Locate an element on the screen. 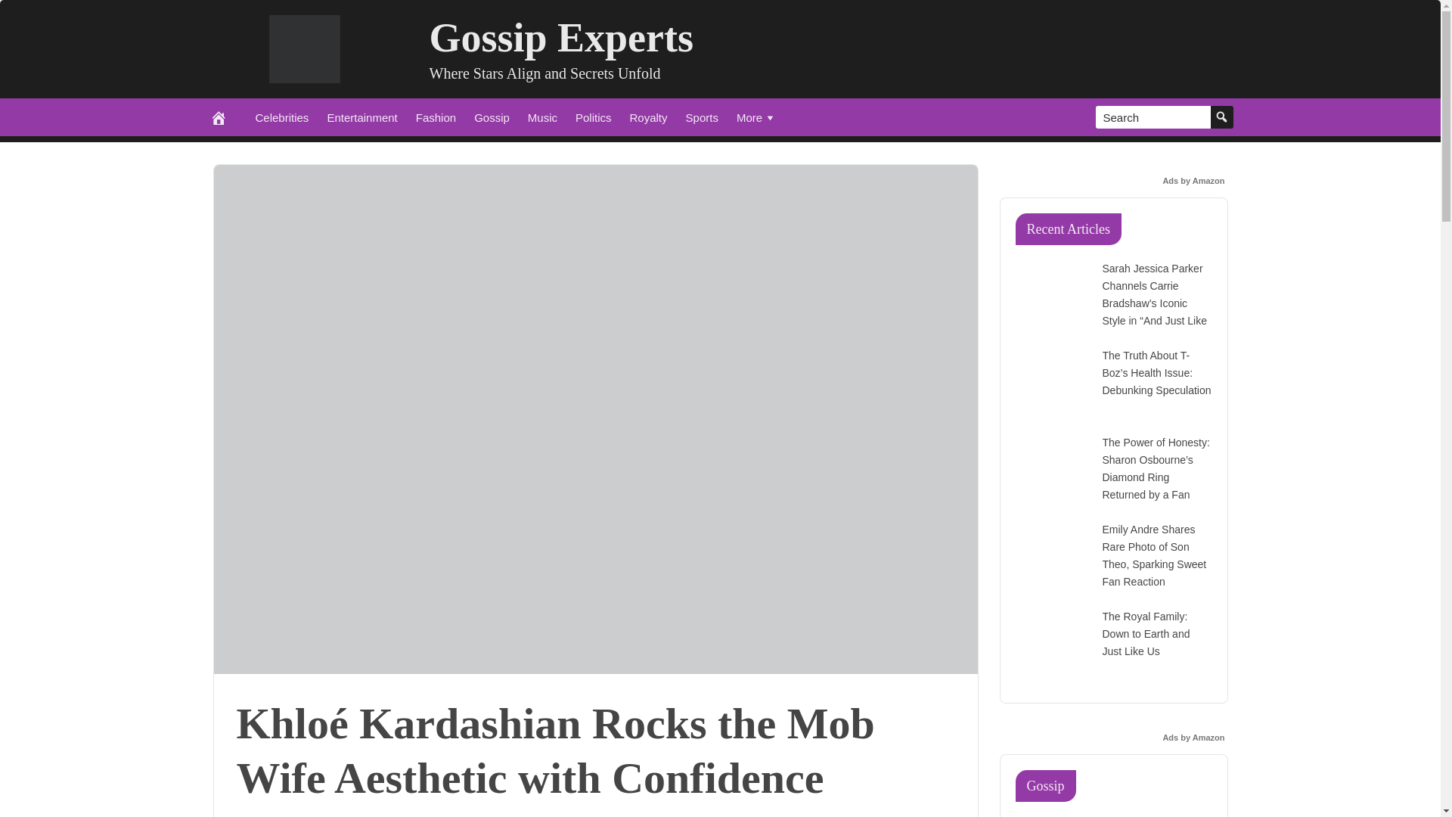  Entertainment is located at coordinates (361, 116).